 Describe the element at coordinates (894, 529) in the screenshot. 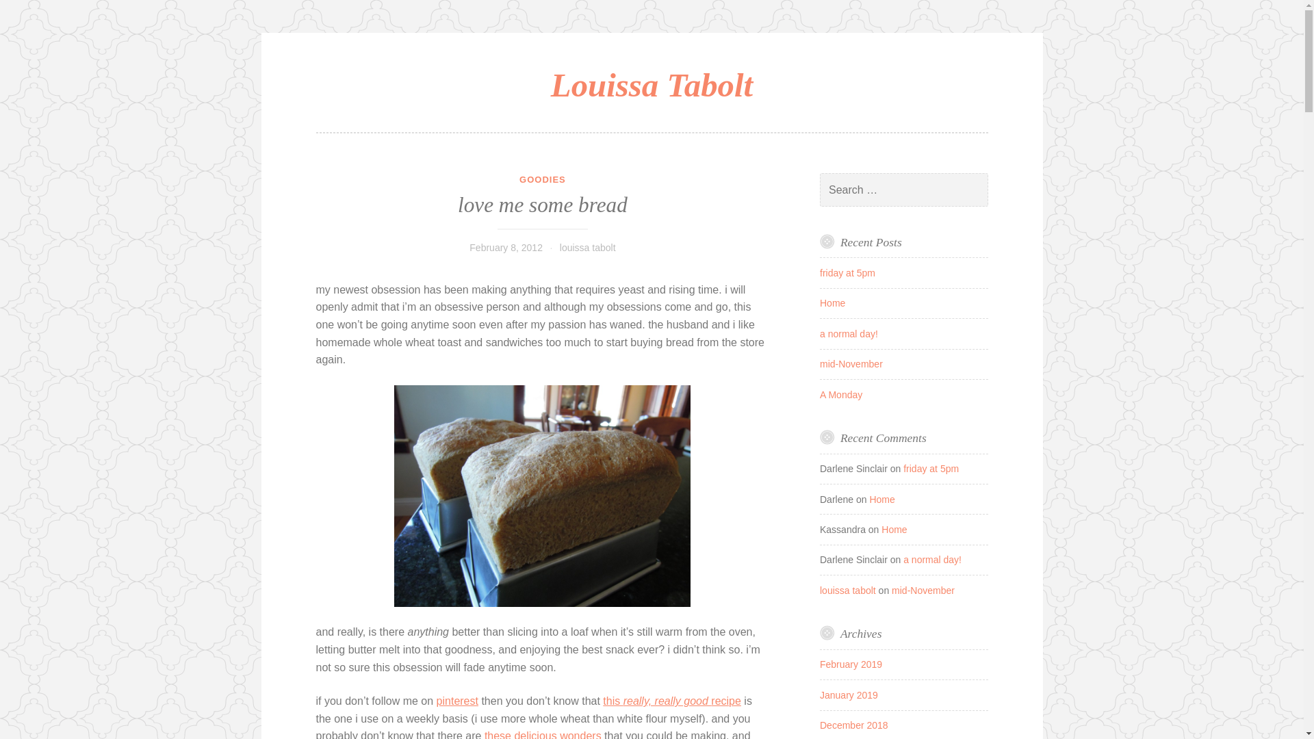

I see `Home` at that location.